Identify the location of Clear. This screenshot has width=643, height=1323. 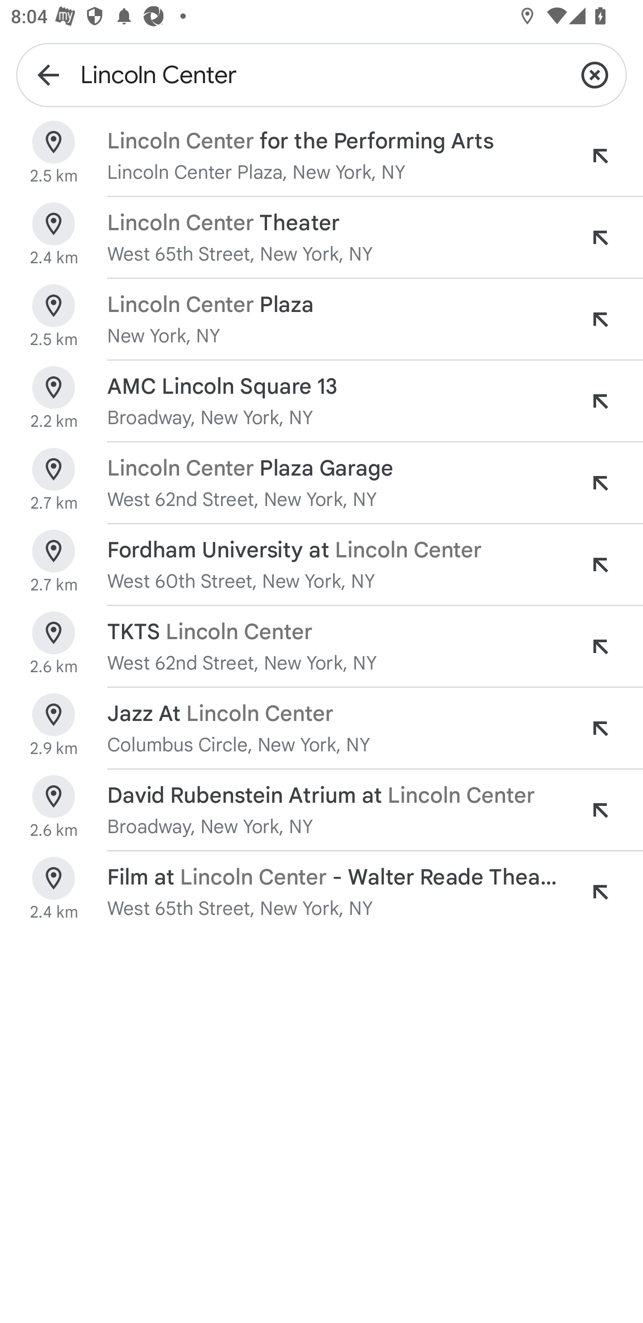
(595, 74).